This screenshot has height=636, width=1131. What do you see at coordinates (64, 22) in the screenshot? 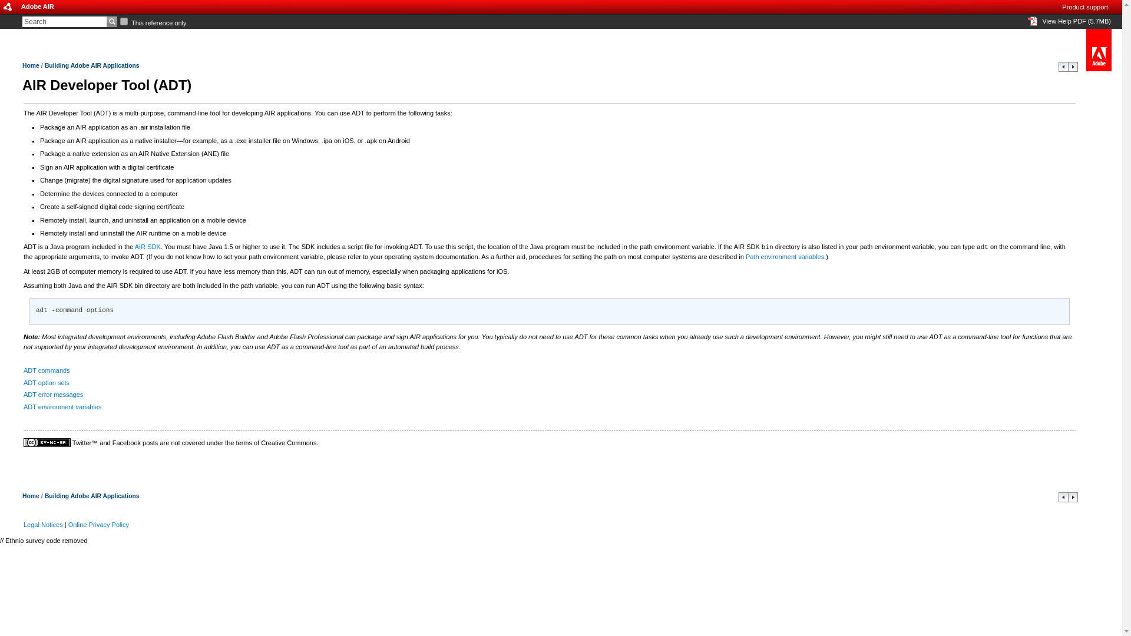
I see `Search` at bounding box center [64, 22].